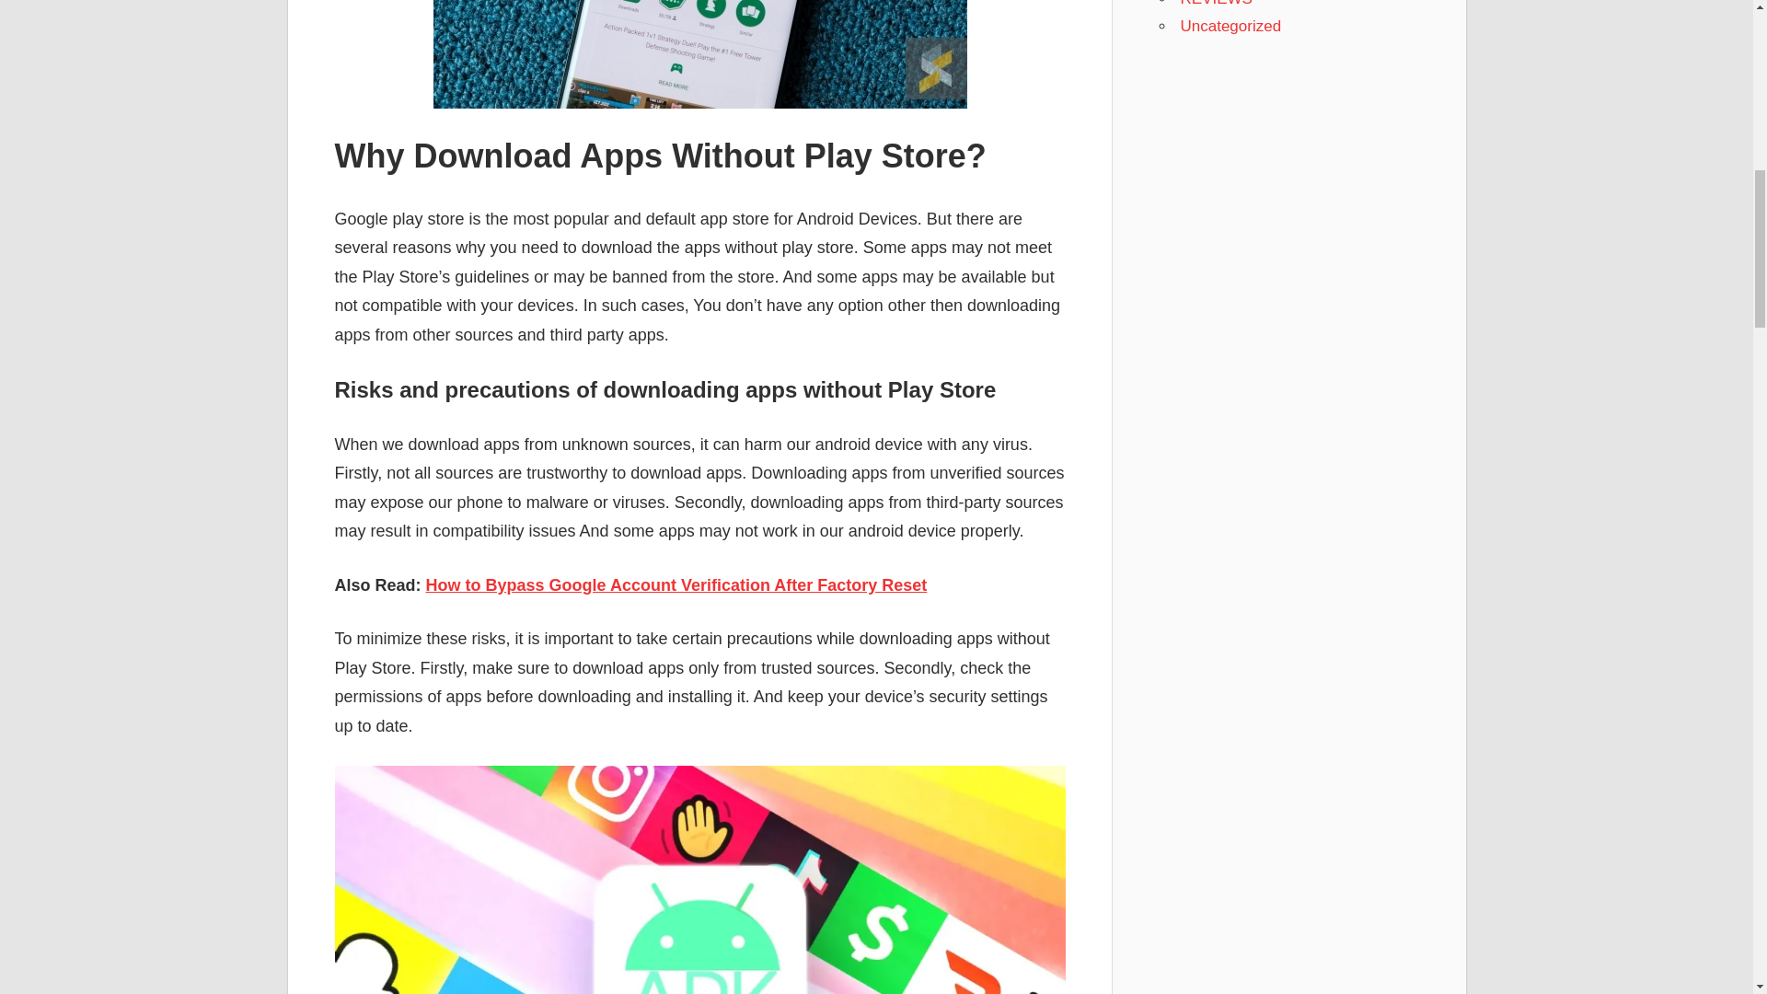 This screenshot has width=1767, height=994. What do you see at coordinates (1230, 25) in the screenshot?
I see `Uncategorized` at bounding box center [1230, 25].